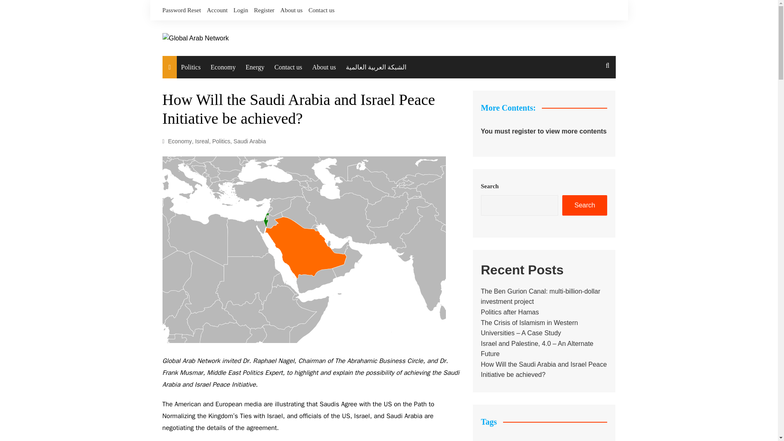 The height and width of the screenshot is (441, 784). What do you see at coordinates (182, 10) in the screenshot?
I see `Password Reset` at bounding box center [182, 10].